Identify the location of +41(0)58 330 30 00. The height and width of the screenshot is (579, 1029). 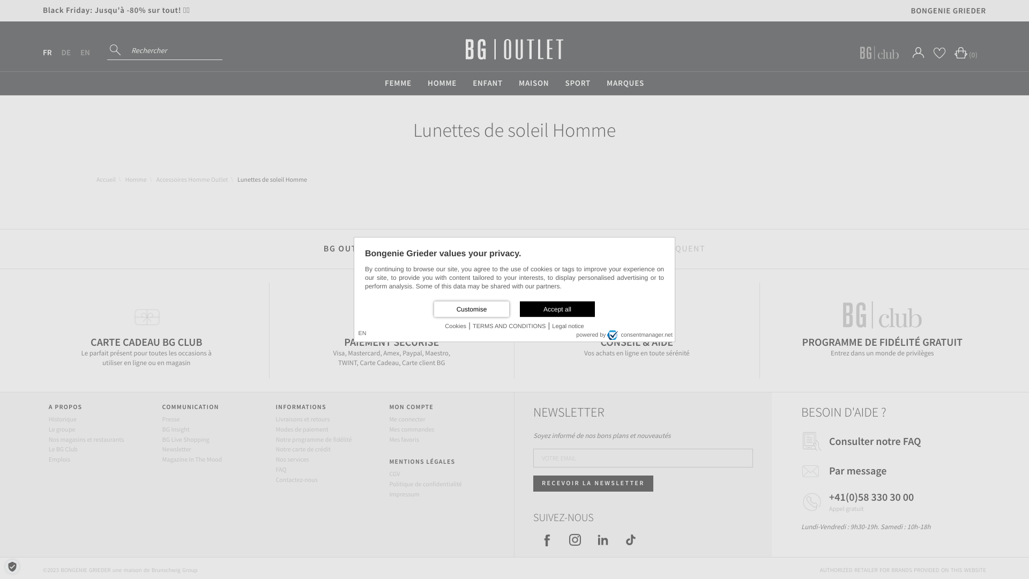
(871, 498).